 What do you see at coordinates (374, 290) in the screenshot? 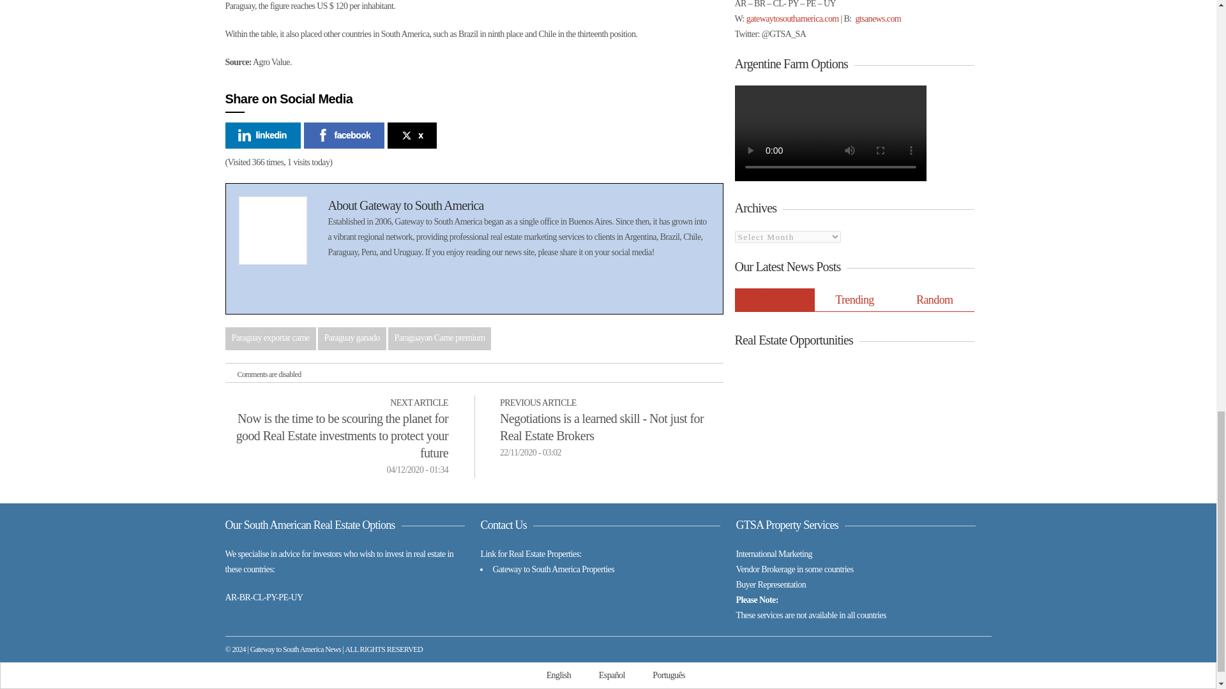
I see `Gateway to South America On The Web` at bounding box center [374, 290].